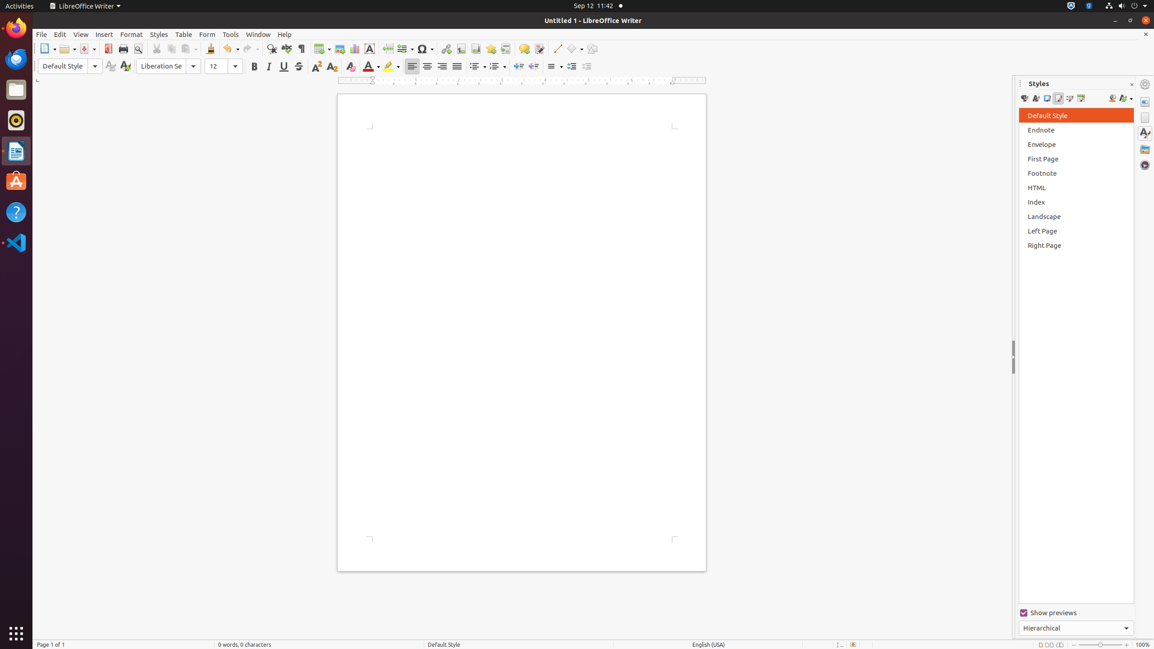  I want to click on Horizontal Ruler, so click(522, 81).